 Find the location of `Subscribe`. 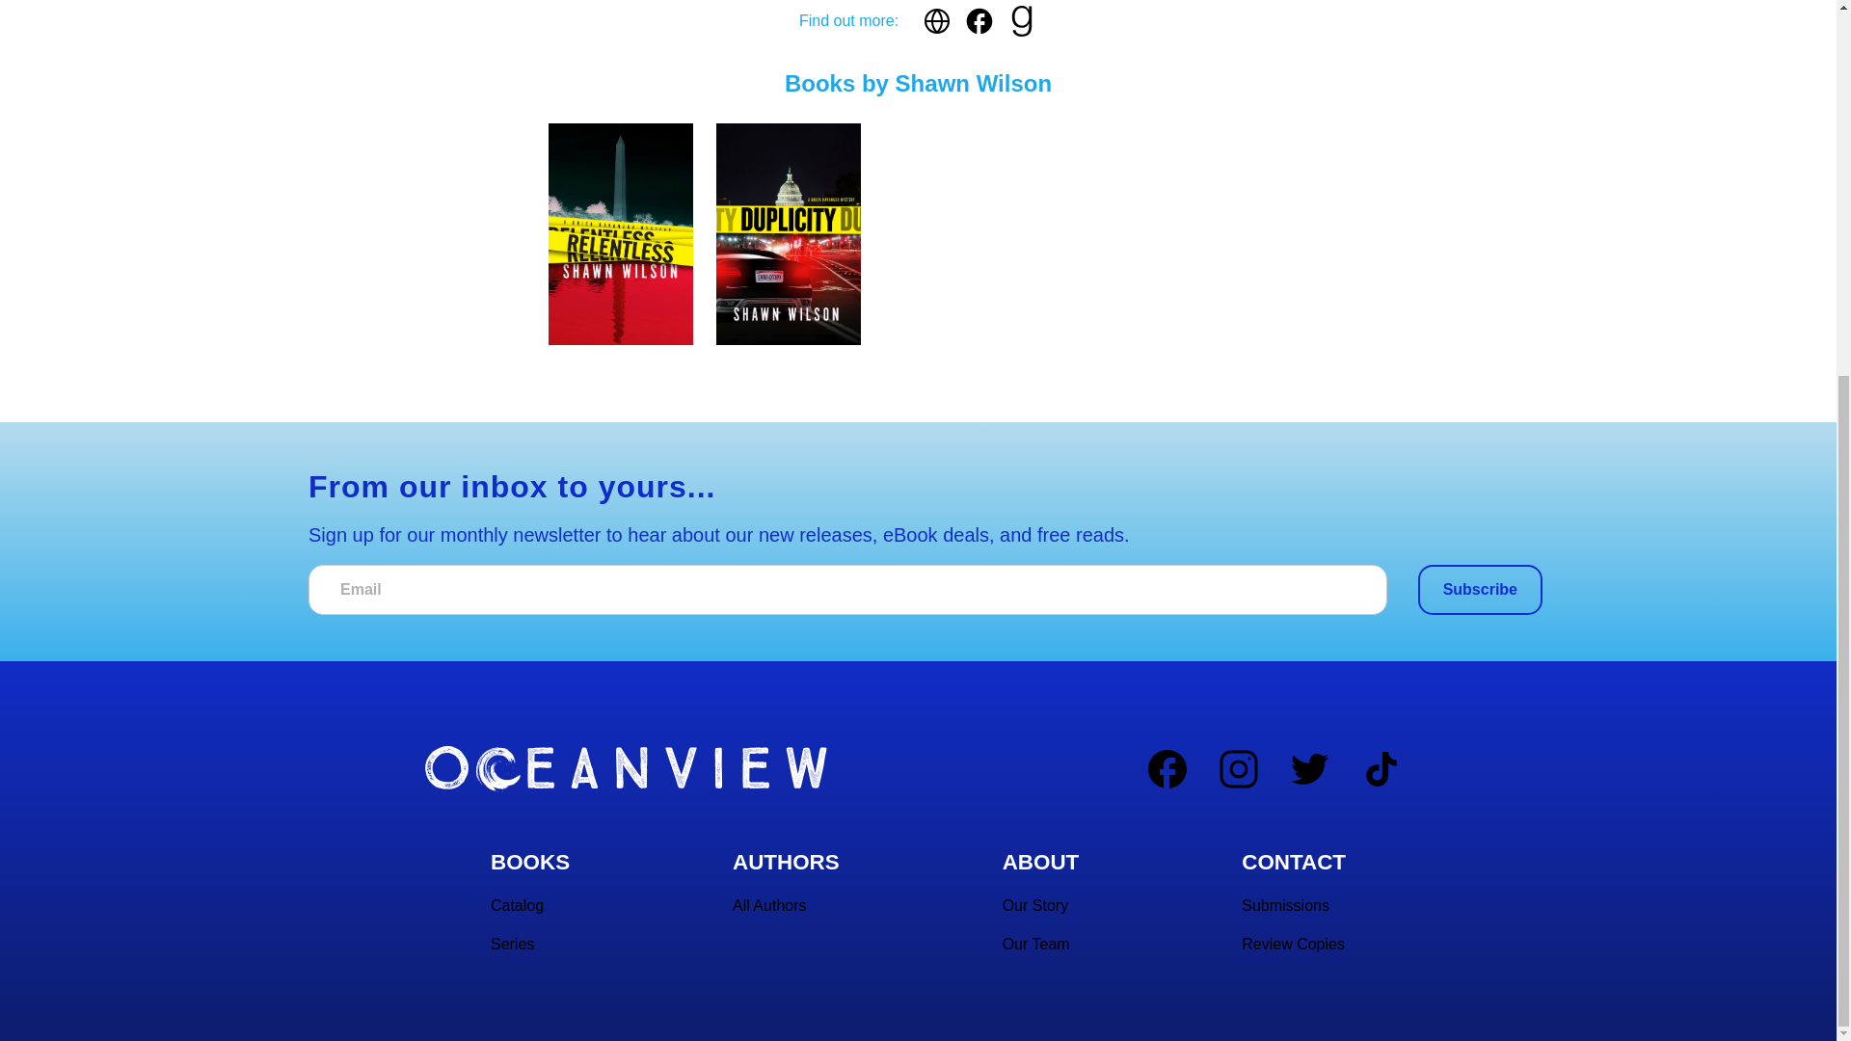

Subscribe is located at coordinates (1479, 590).